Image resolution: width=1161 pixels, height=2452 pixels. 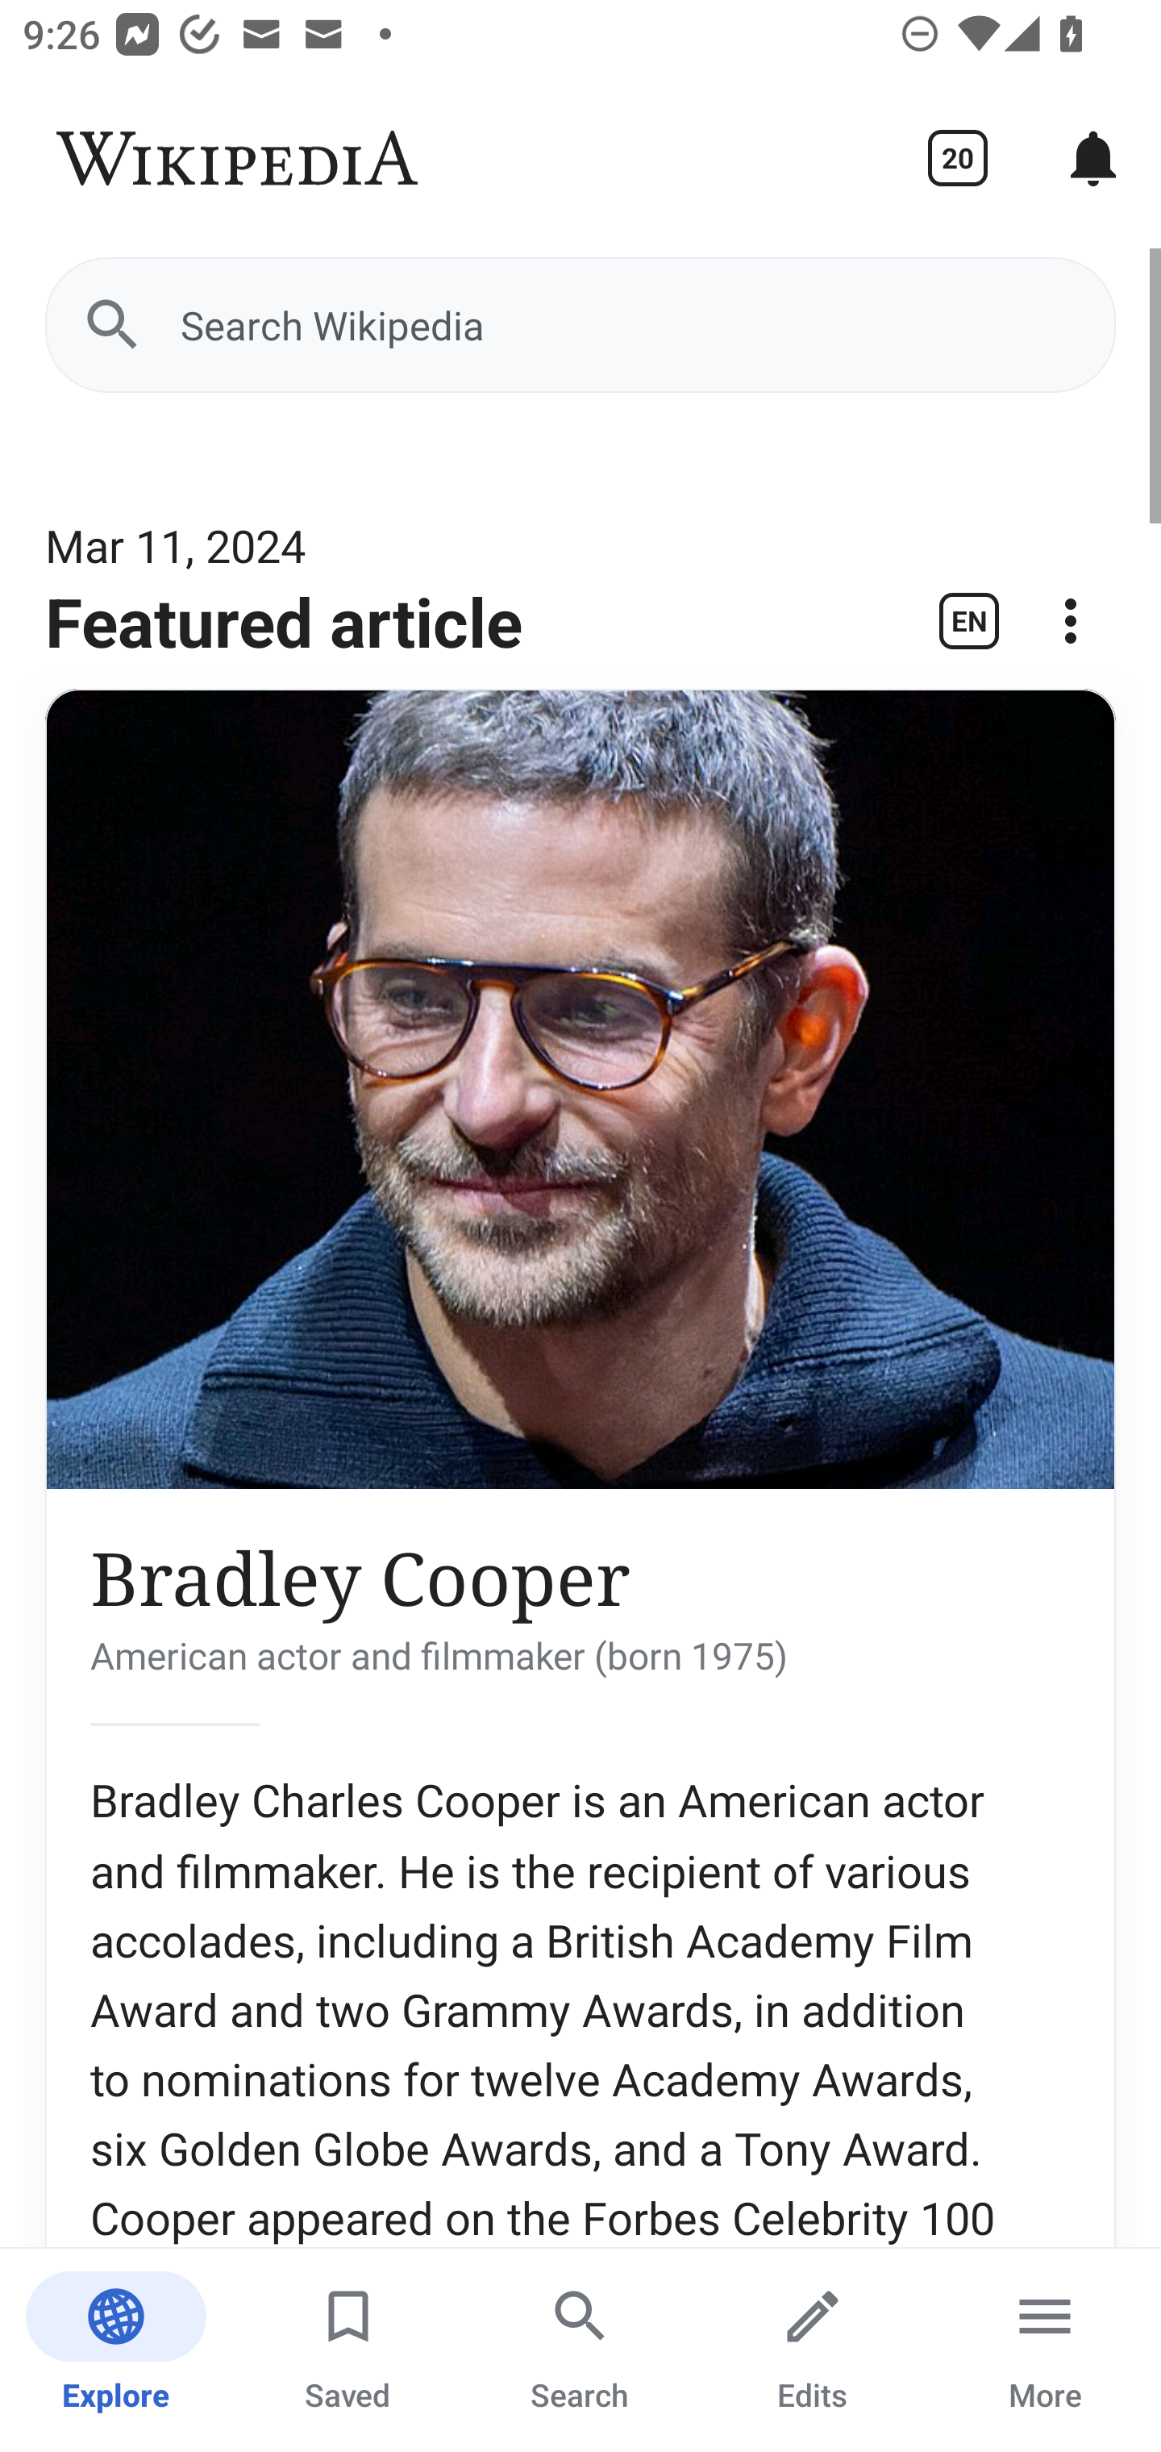 What do you see at coordinates (348, 2350) in the screenshot?
I see `Saved` at bounding box center [348, 2350].